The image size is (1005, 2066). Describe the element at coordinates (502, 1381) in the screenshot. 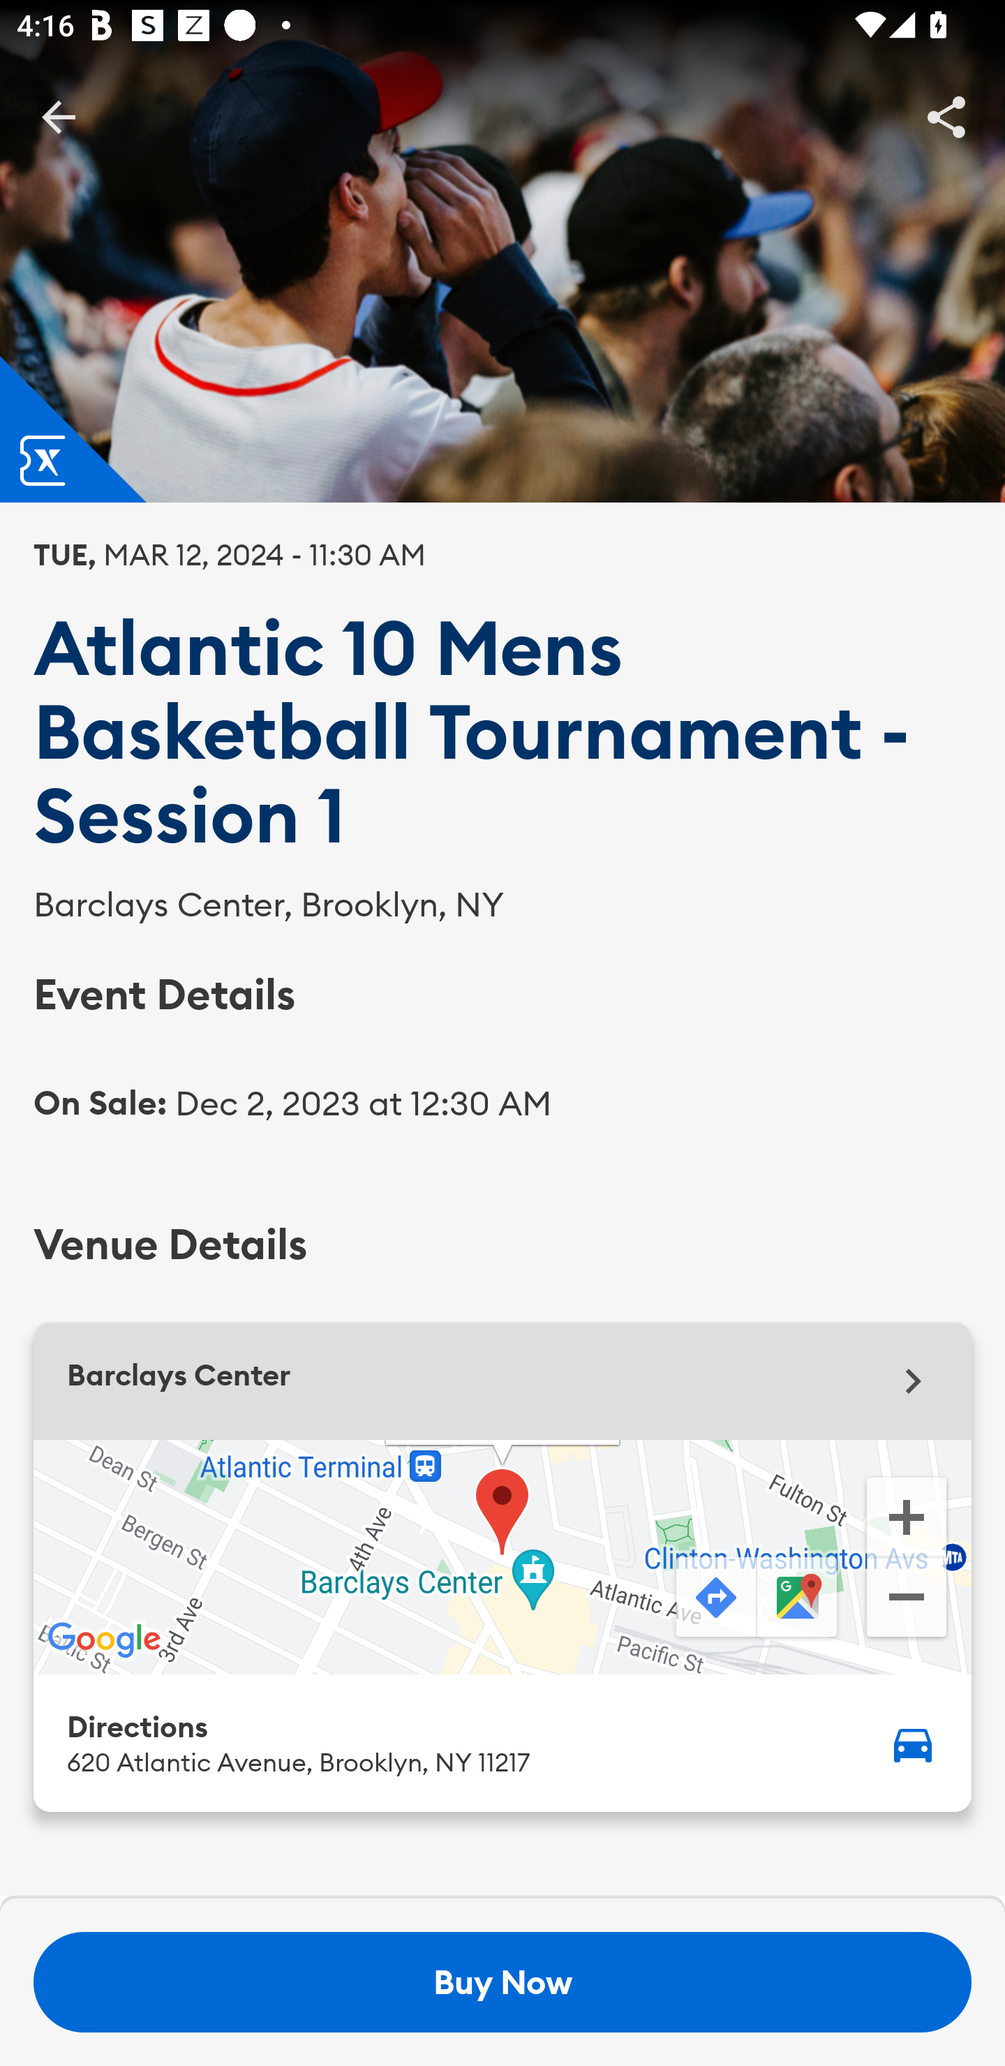

I see `Barclays Center` at that location.